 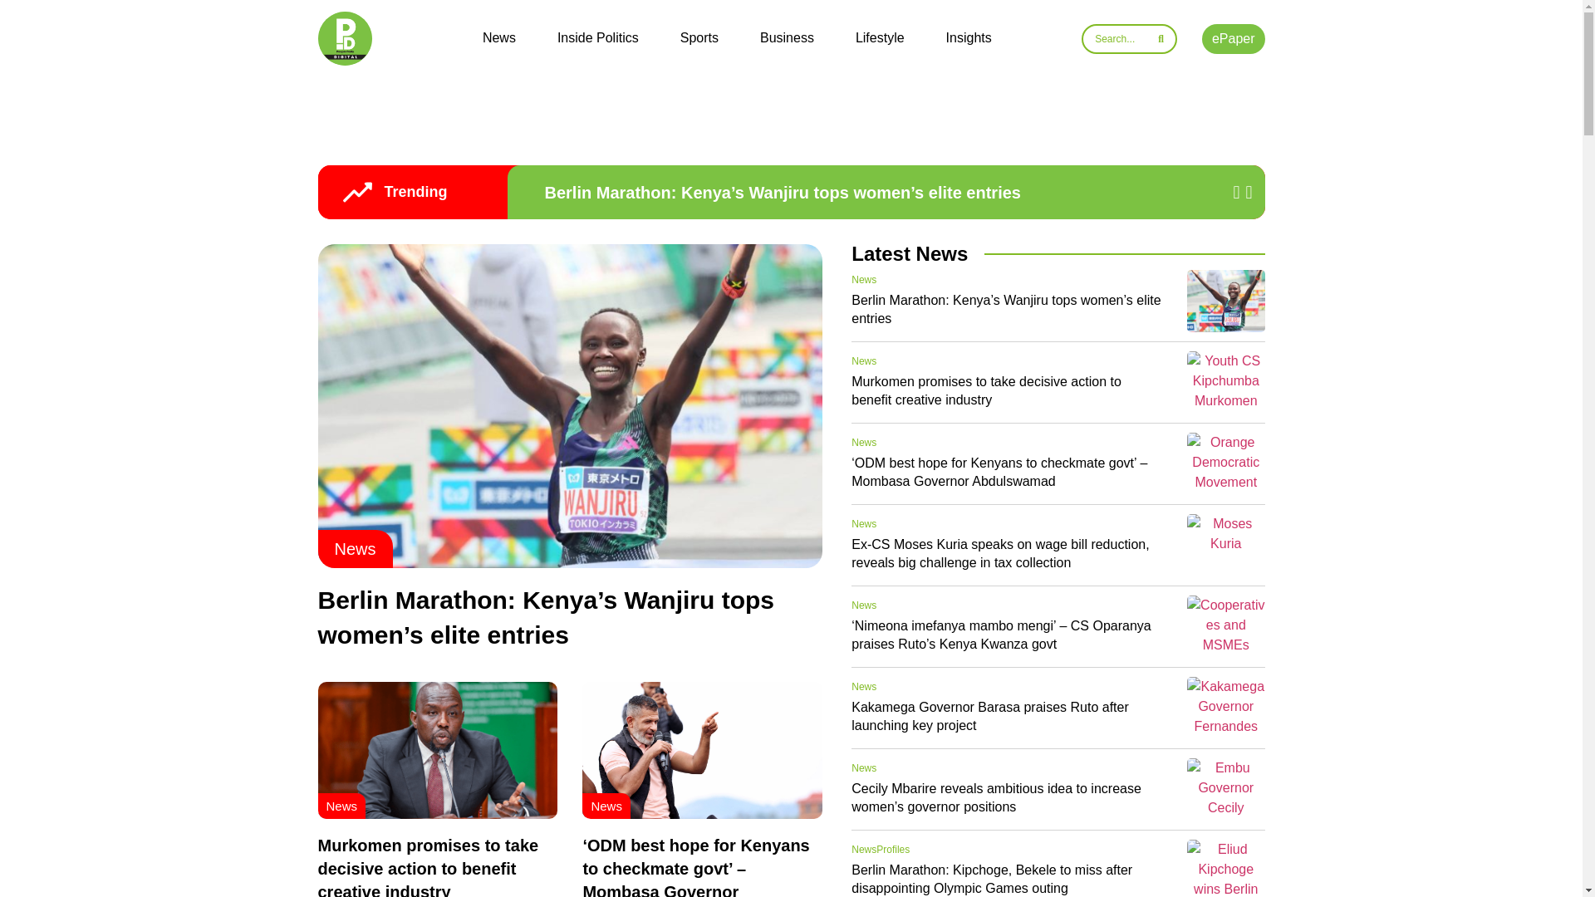 What do you see at coordinates (1233, 38) in the screenshot?
I see `ePaper` at bounding box center [1233, 38].